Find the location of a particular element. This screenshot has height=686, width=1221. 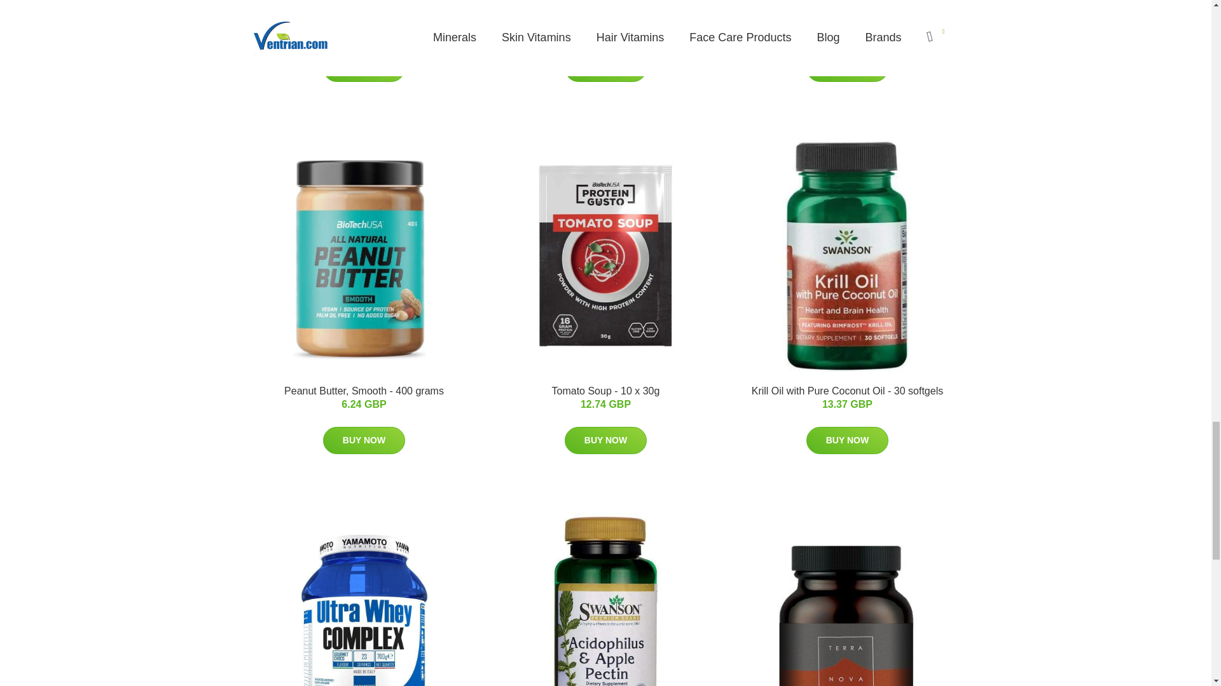

Q10 Coenzyme, 100mg - 60 caps is located at coordinates (847, 18).